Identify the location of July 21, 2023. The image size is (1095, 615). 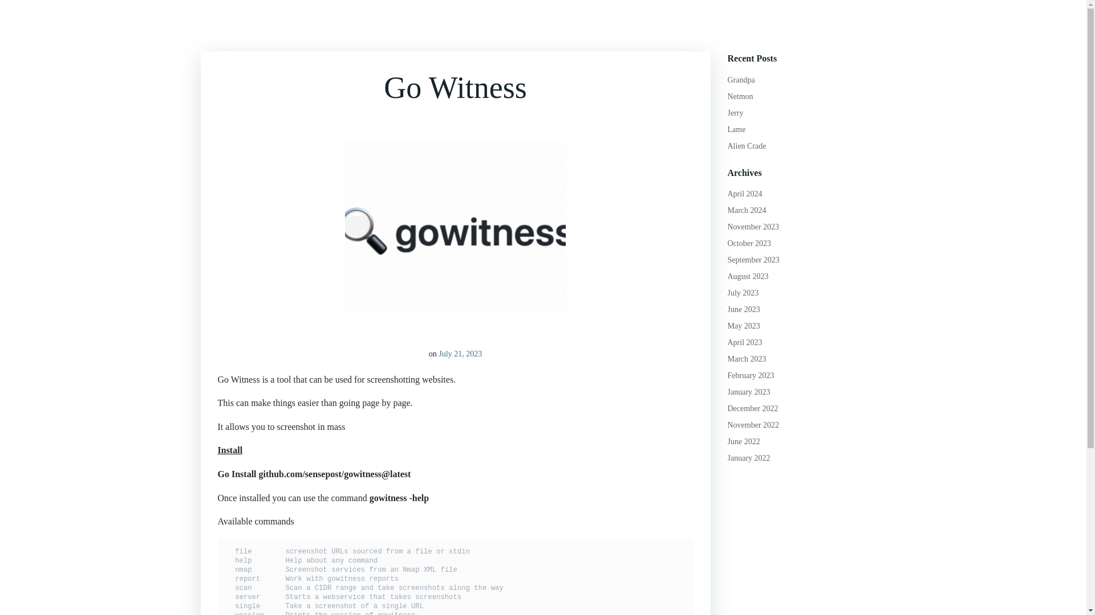
(460, 354).